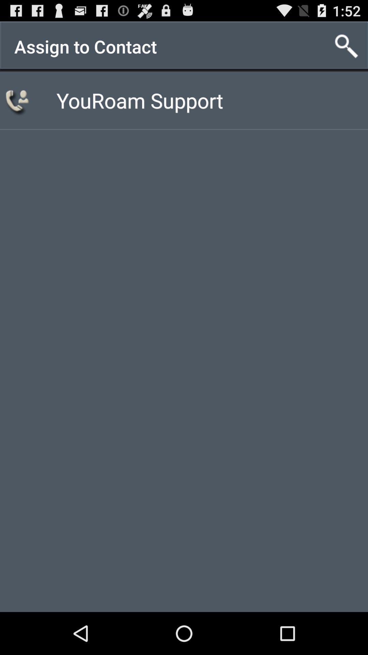  I want to click on open the item to the right of the assign to contact app, so click(346, 46).